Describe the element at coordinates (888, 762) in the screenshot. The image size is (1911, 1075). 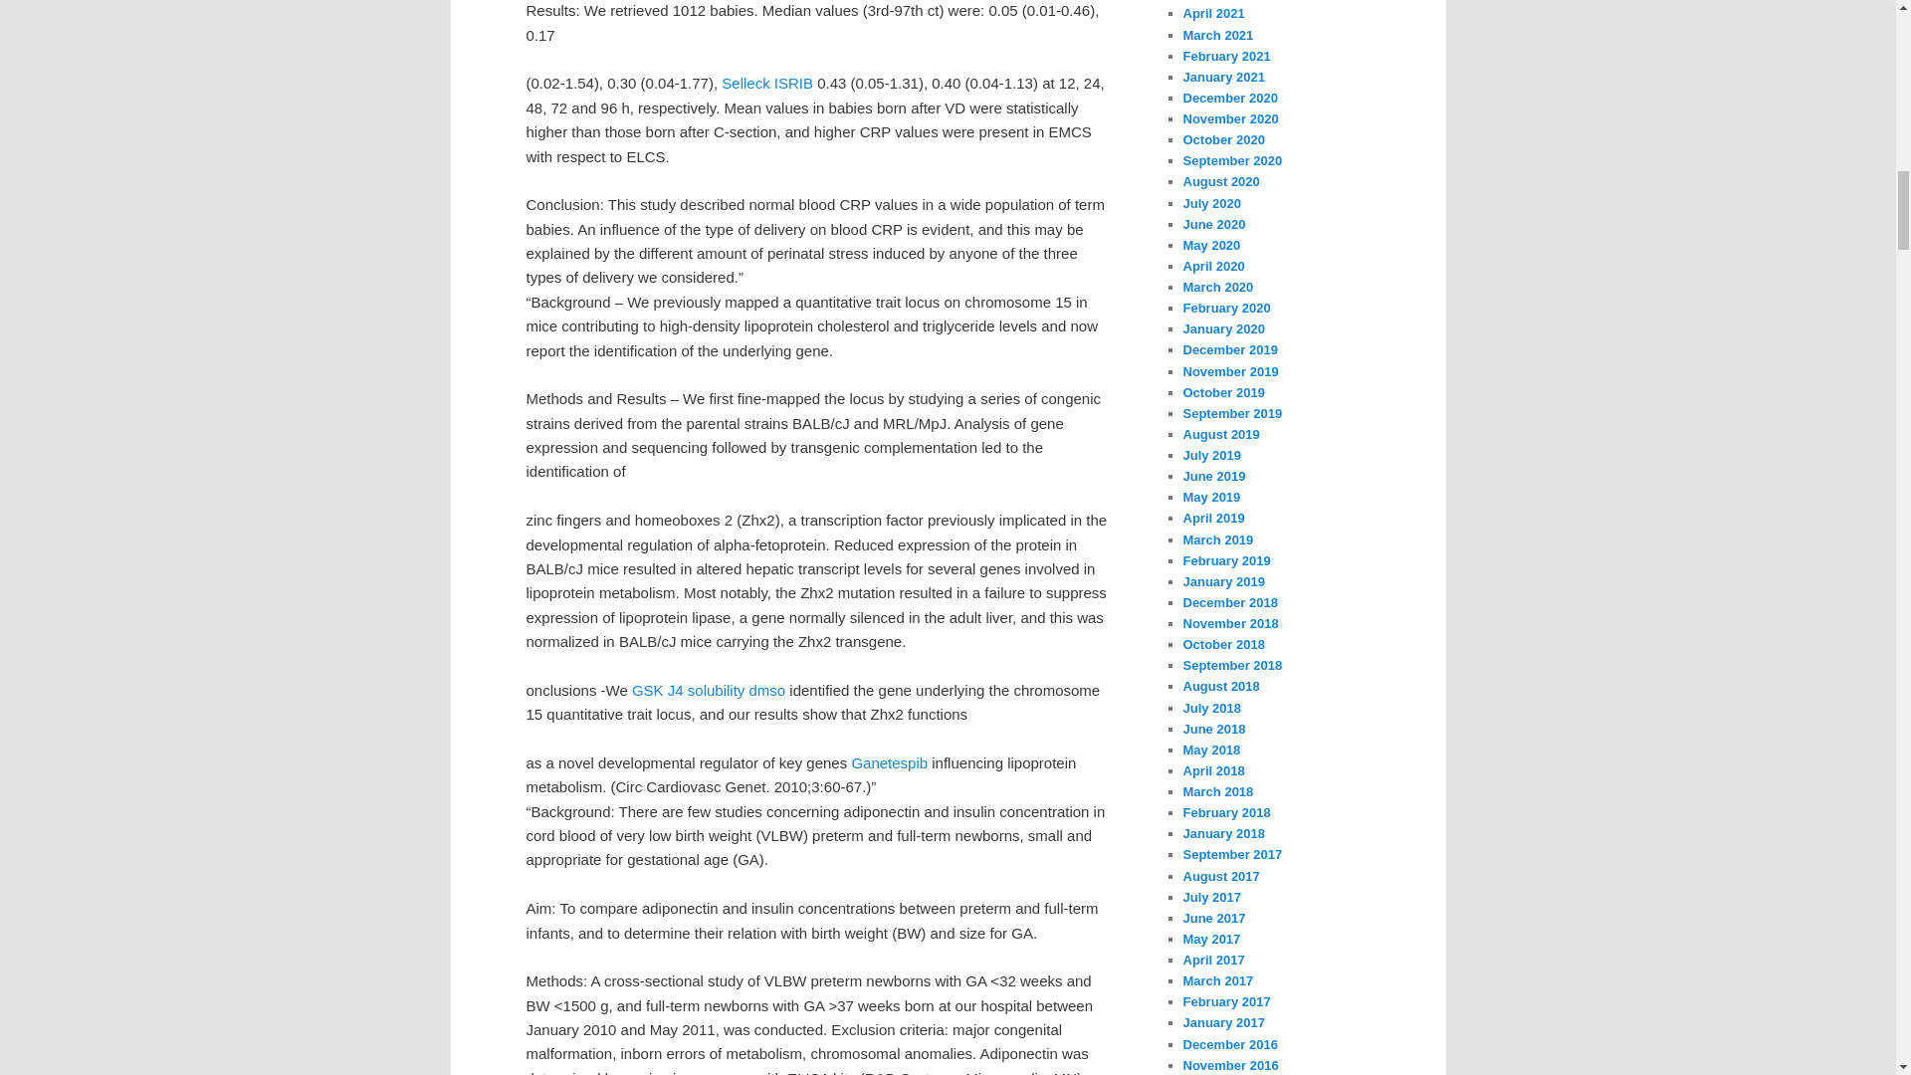
I see `Ganetespib` at that location.